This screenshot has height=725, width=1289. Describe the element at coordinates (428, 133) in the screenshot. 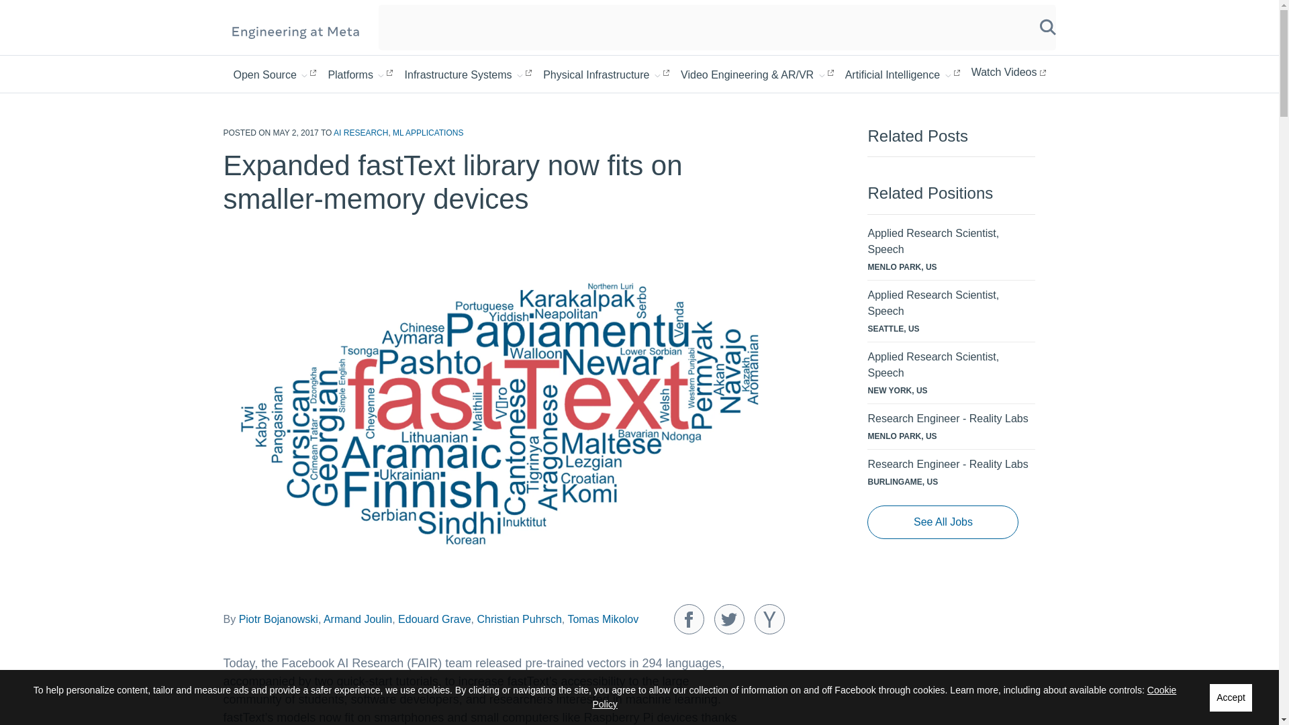

I see `ML APPLICATIONS` at that location.